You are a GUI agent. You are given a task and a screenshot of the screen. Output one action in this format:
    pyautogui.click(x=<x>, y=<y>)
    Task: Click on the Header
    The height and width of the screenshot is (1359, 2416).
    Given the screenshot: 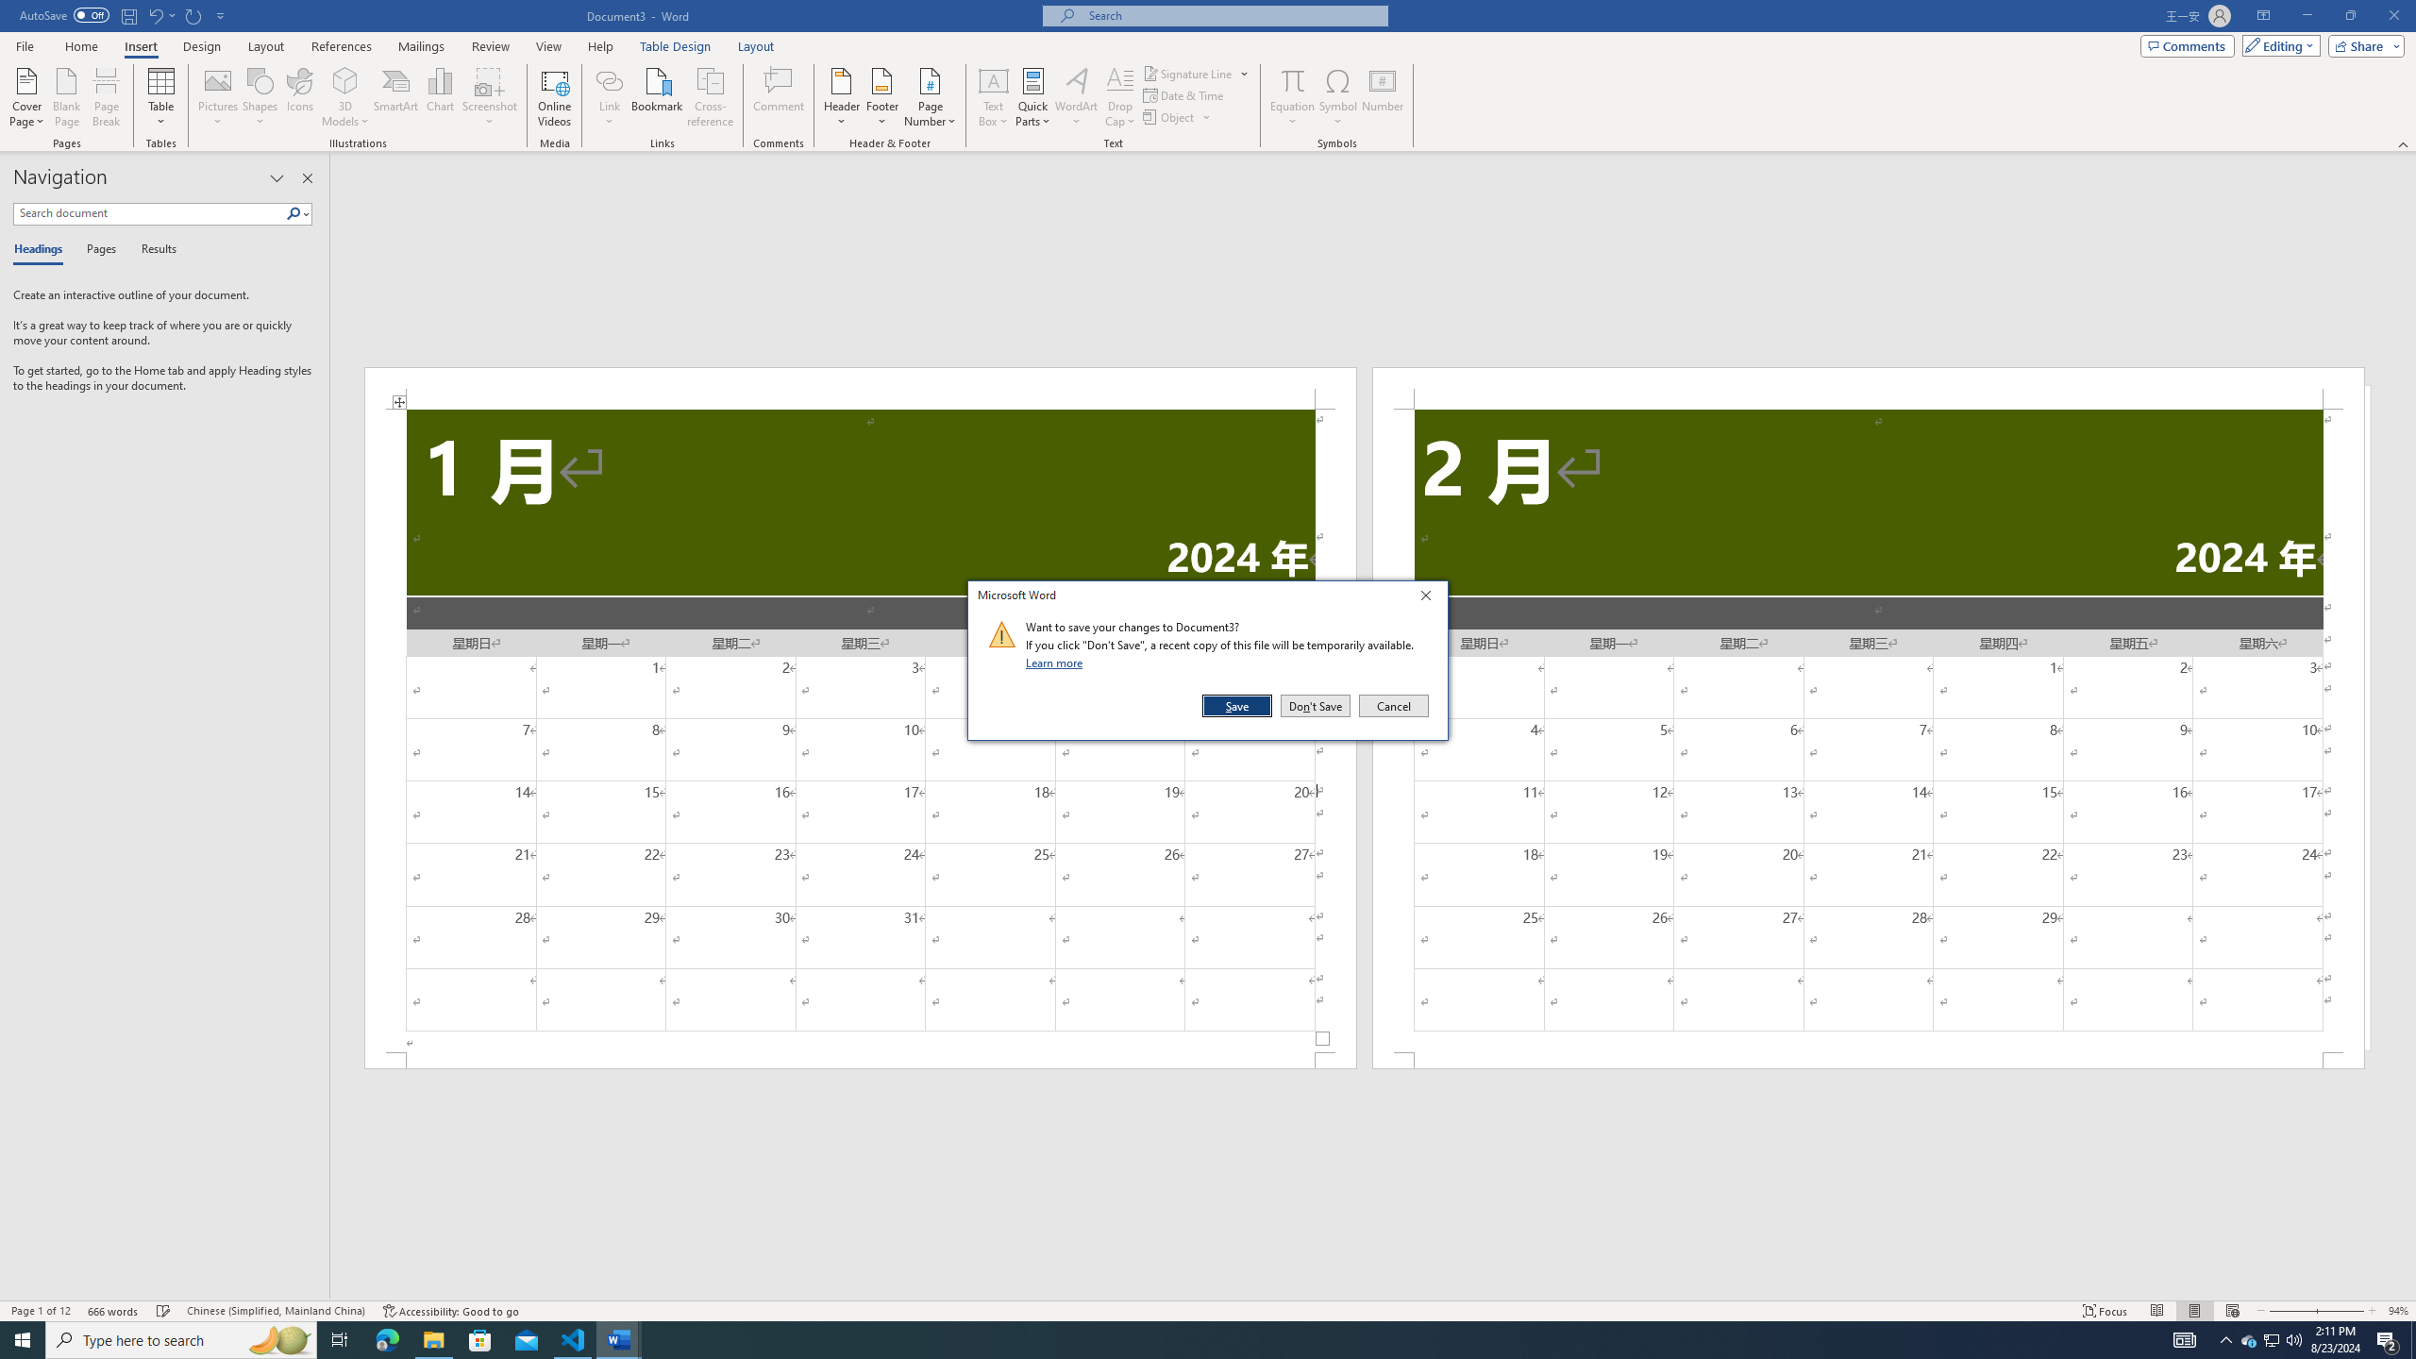 What is the action you would take?
    pyautogui.click(x=842, y=97)
    